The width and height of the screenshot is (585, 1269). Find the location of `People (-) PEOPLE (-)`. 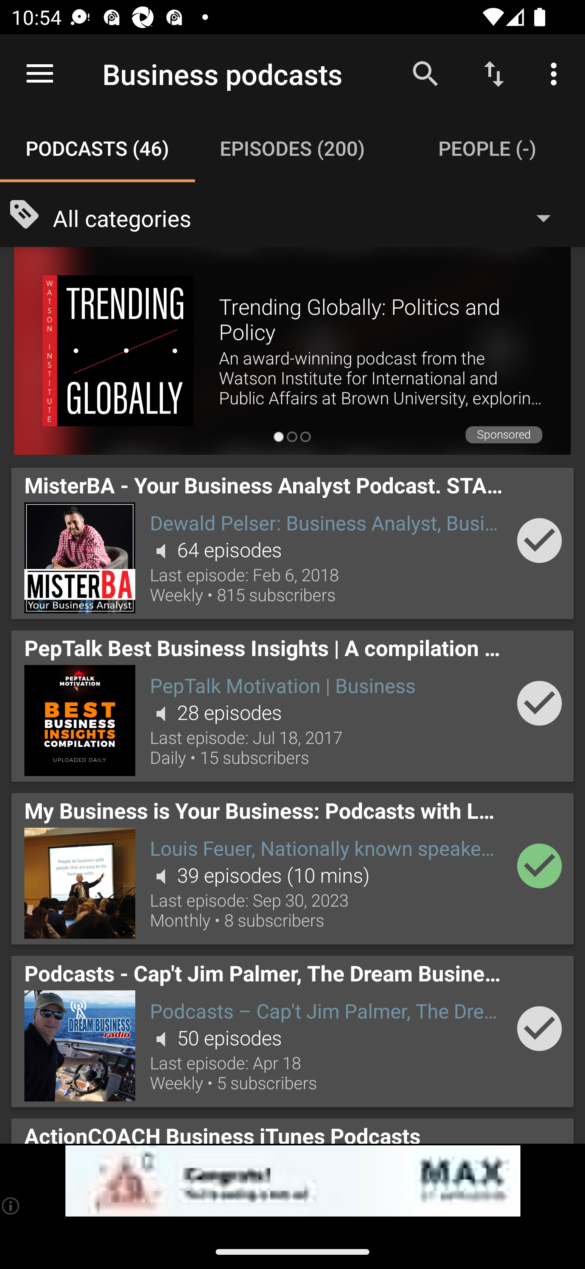

People (-) PEOPLE (-) is located at coordinates (487, 148).